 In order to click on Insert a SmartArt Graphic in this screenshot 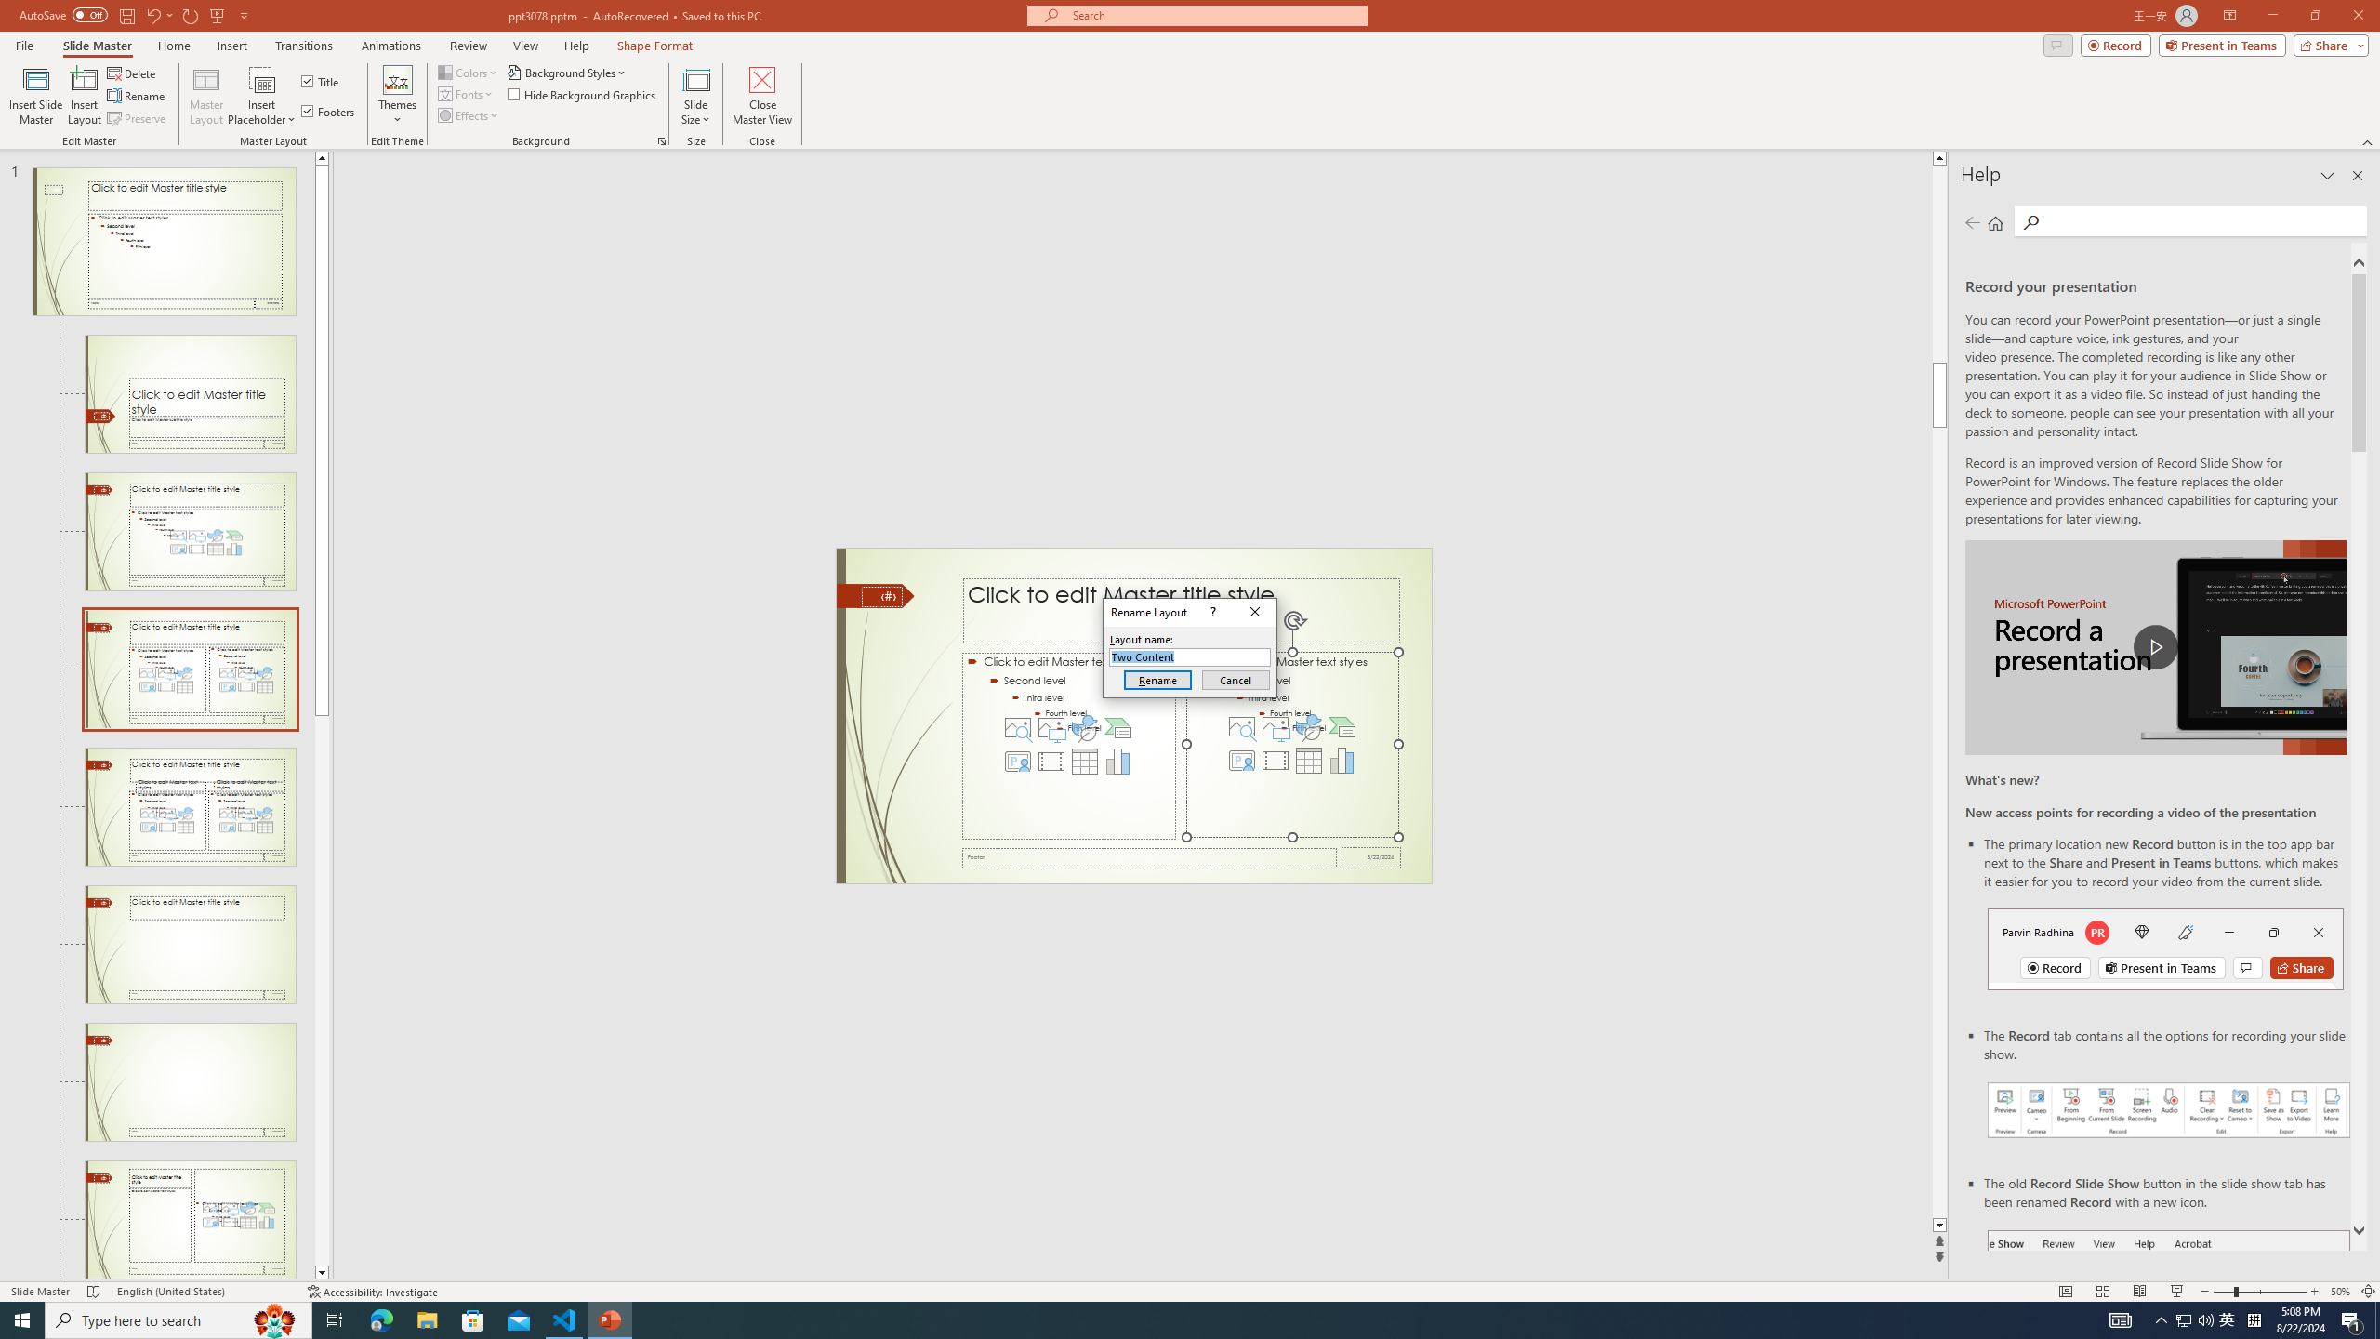, I will do `click(1342, 727)`.